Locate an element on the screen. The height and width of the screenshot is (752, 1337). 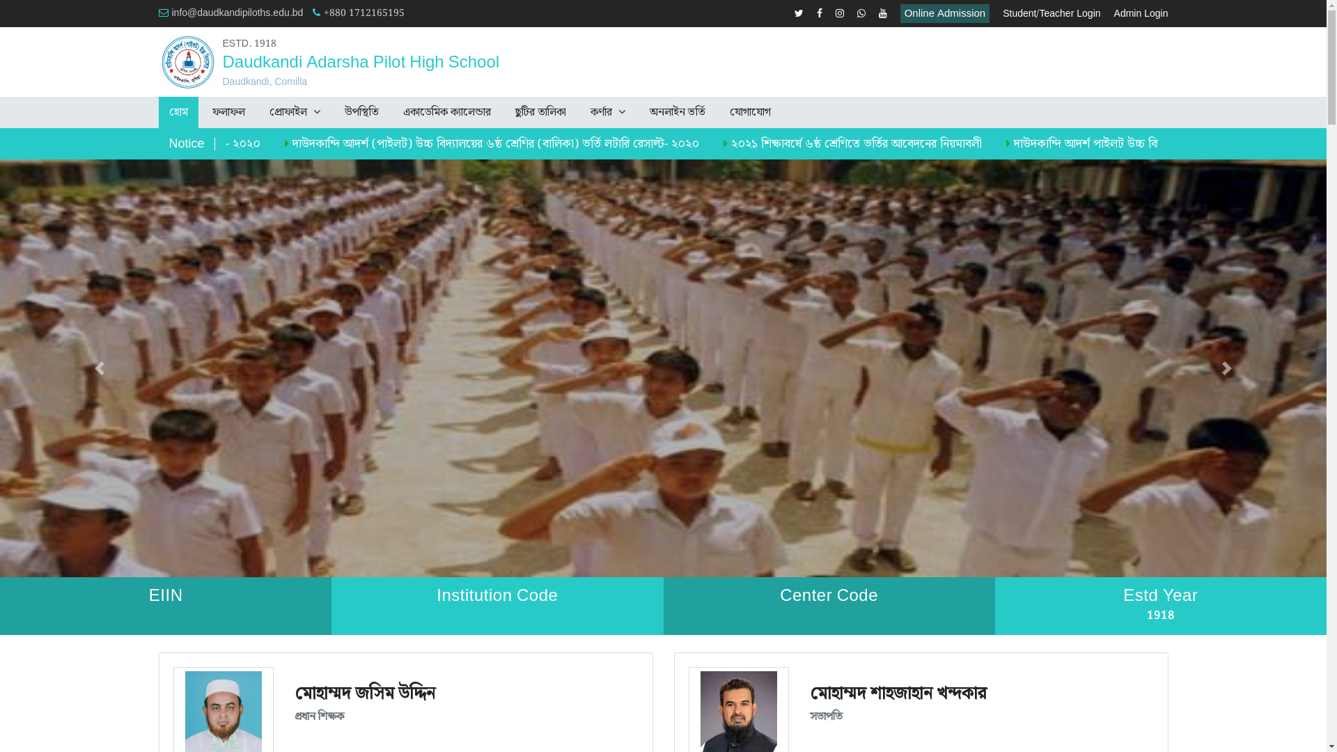
Student/Teacher Login is located at coordinates (1051, 14).